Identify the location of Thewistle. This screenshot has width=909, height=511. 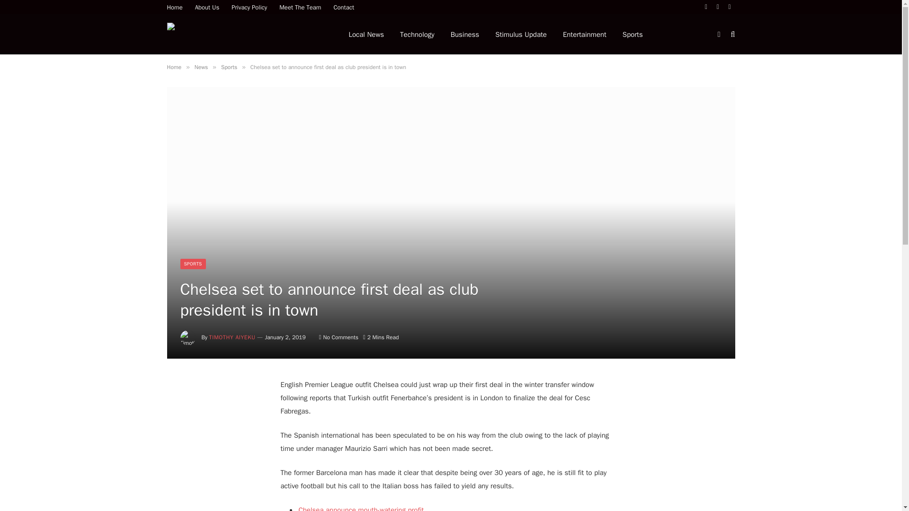
(250, 34).